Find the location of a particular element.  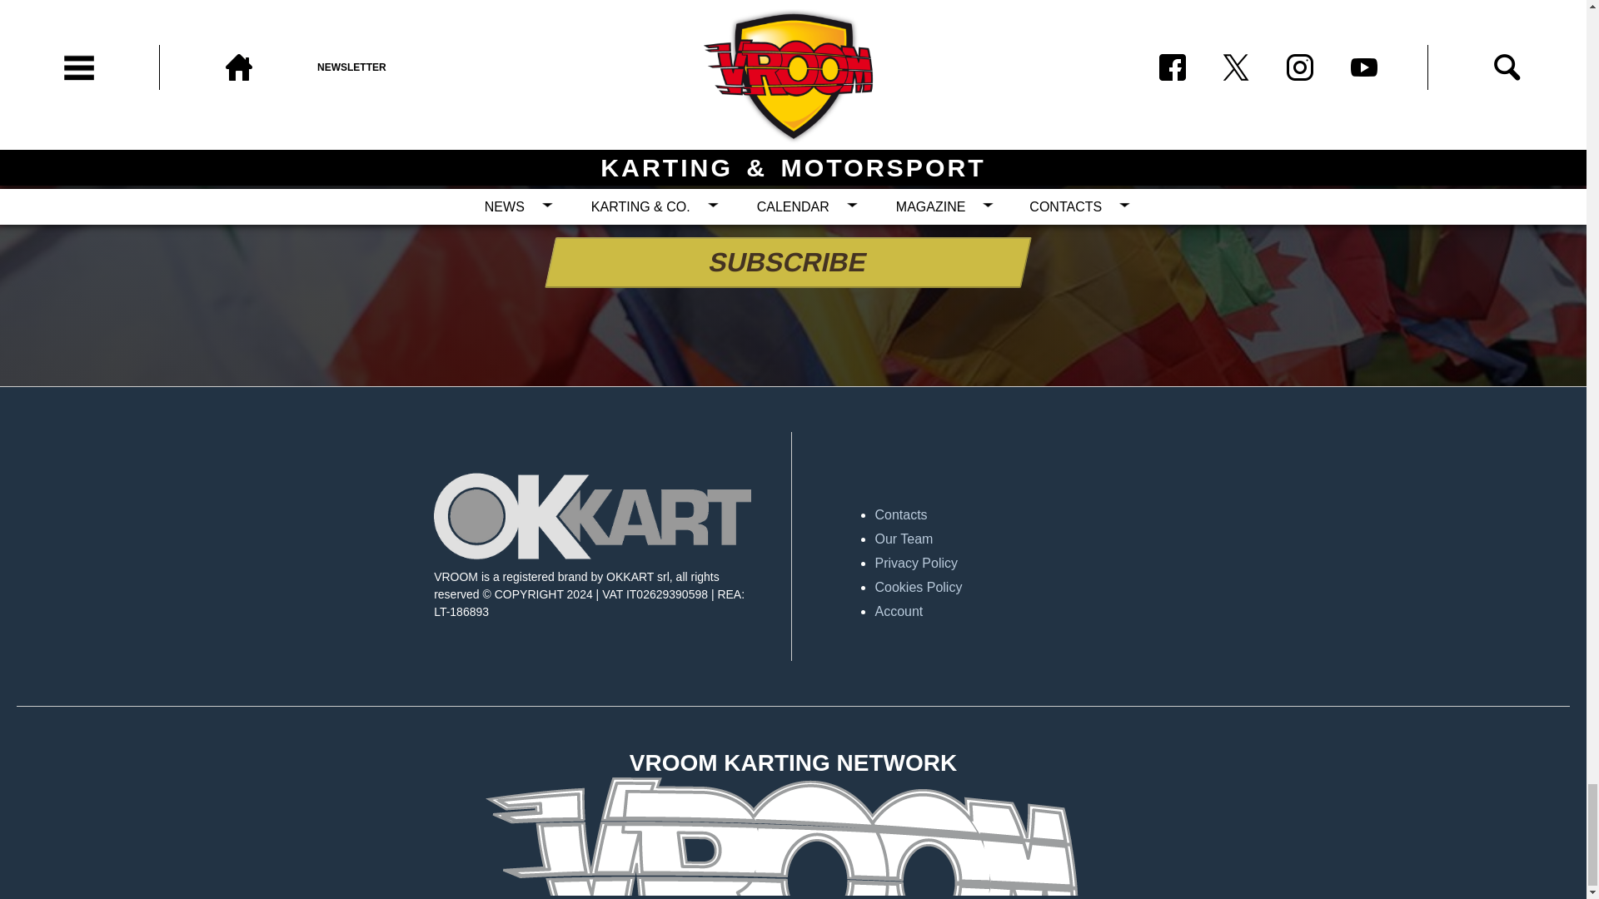

Subscribe is located at coordinates (783, 262).